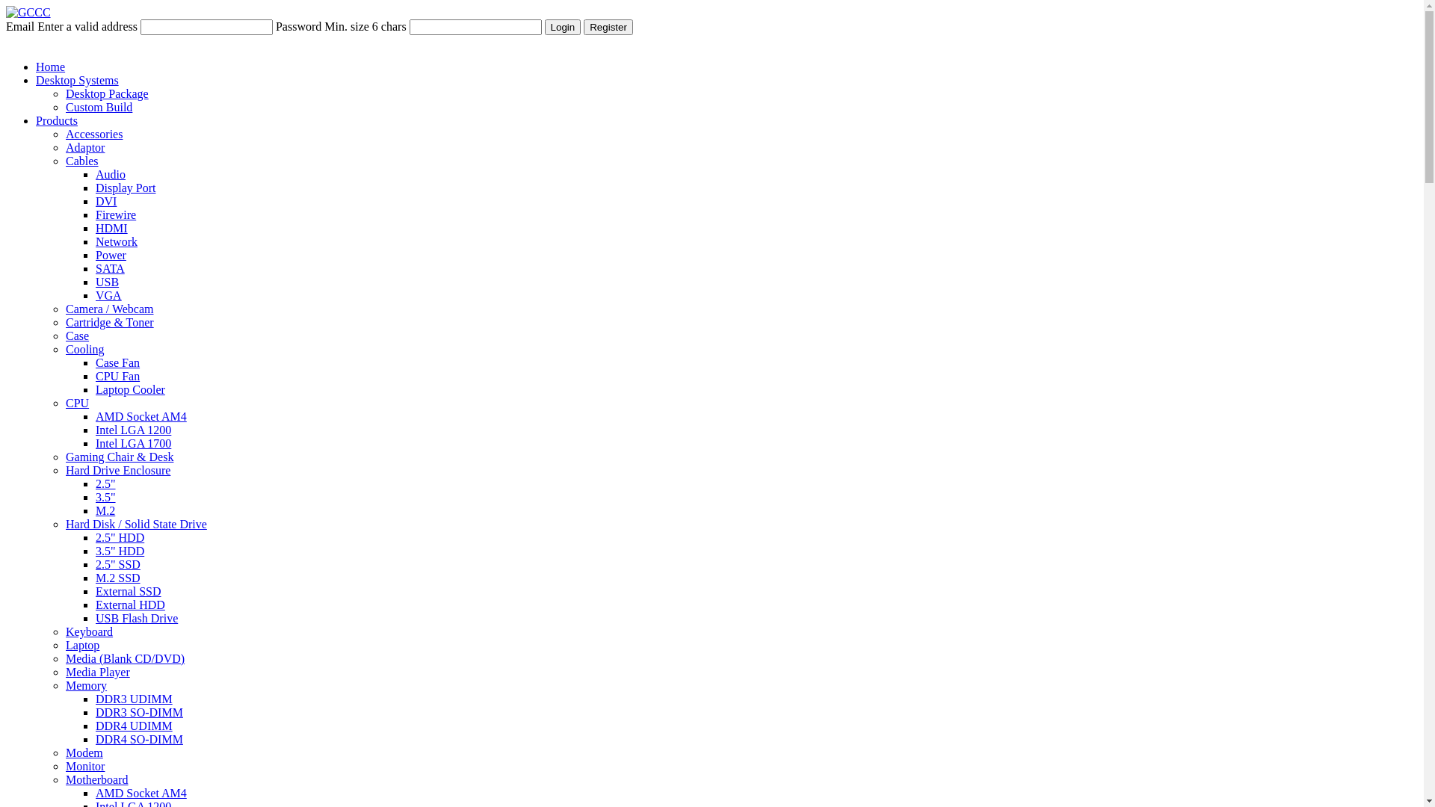  What do you see at coordinates (97, 780) in the screenshot?
I see `Motherboard` at bounding box center [97, 780].